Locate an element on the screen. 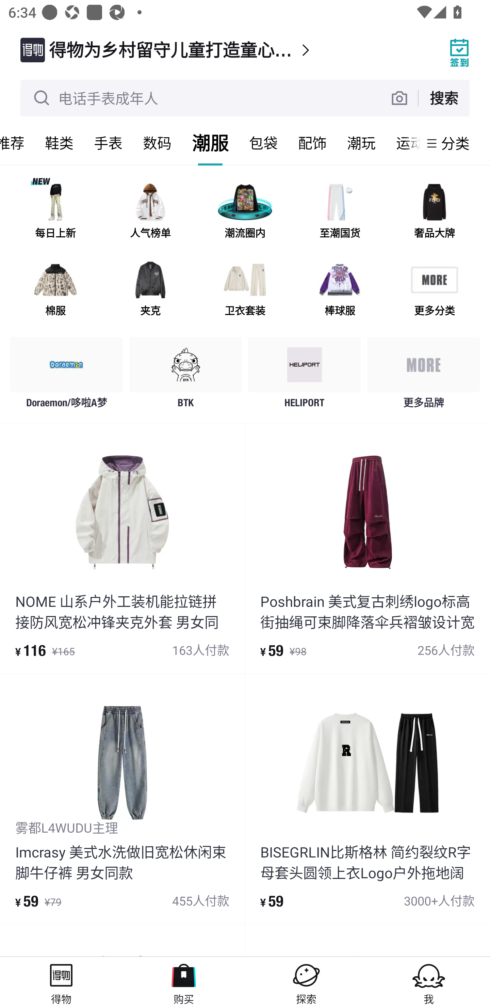 This screenshot has height=1008, width=490. 我 is located at coordinates (429, 982).